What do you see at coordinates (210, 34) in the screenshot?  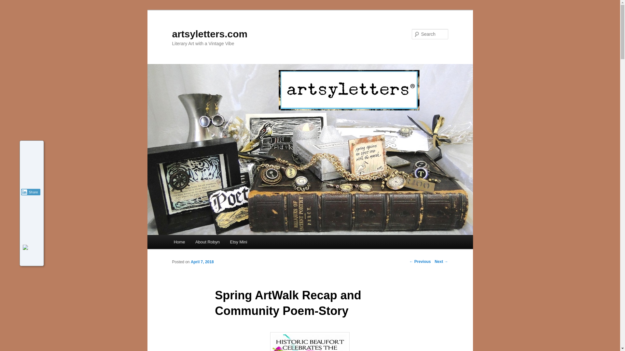 I see `artsyletters.com` at bounding box center [210, 34].